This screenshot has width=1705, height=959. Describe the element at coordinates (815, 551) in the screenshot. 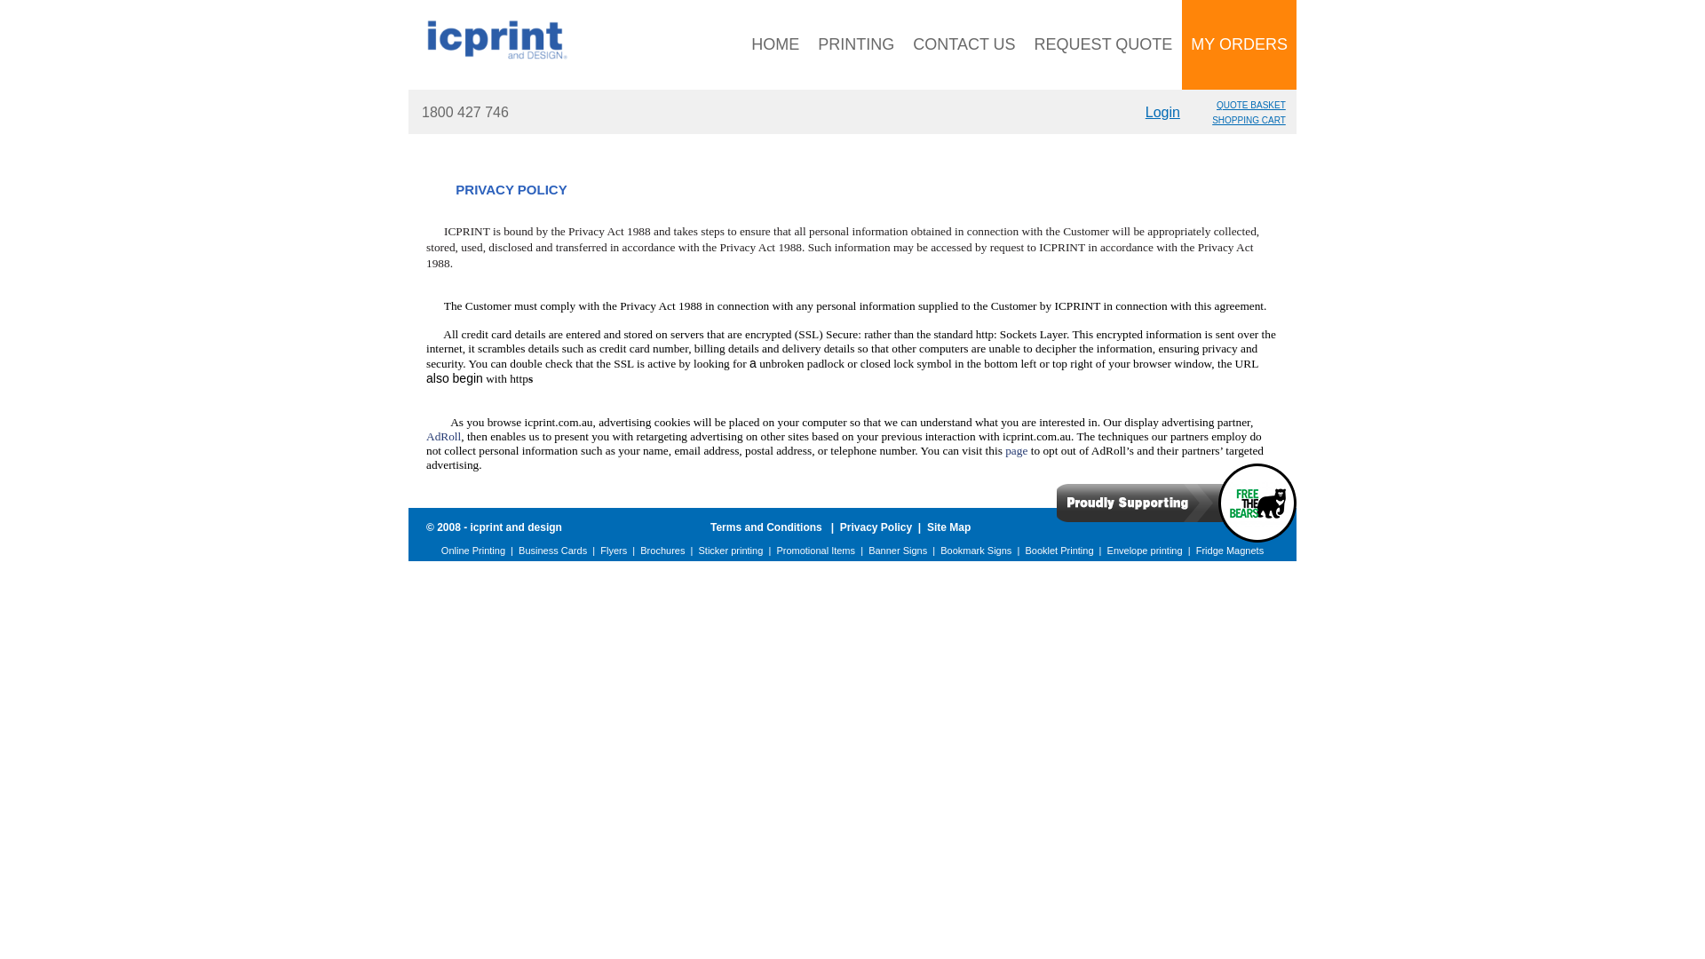

I see `Promotional Items` at that location.